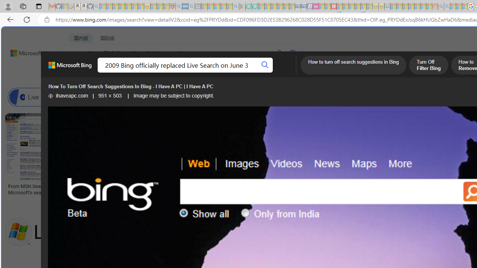  What do you see at coordinates (116, 7) in the screenshot?
I see `The Weather Channel - MSN - Sleeping` at bounding box center [116, 7].